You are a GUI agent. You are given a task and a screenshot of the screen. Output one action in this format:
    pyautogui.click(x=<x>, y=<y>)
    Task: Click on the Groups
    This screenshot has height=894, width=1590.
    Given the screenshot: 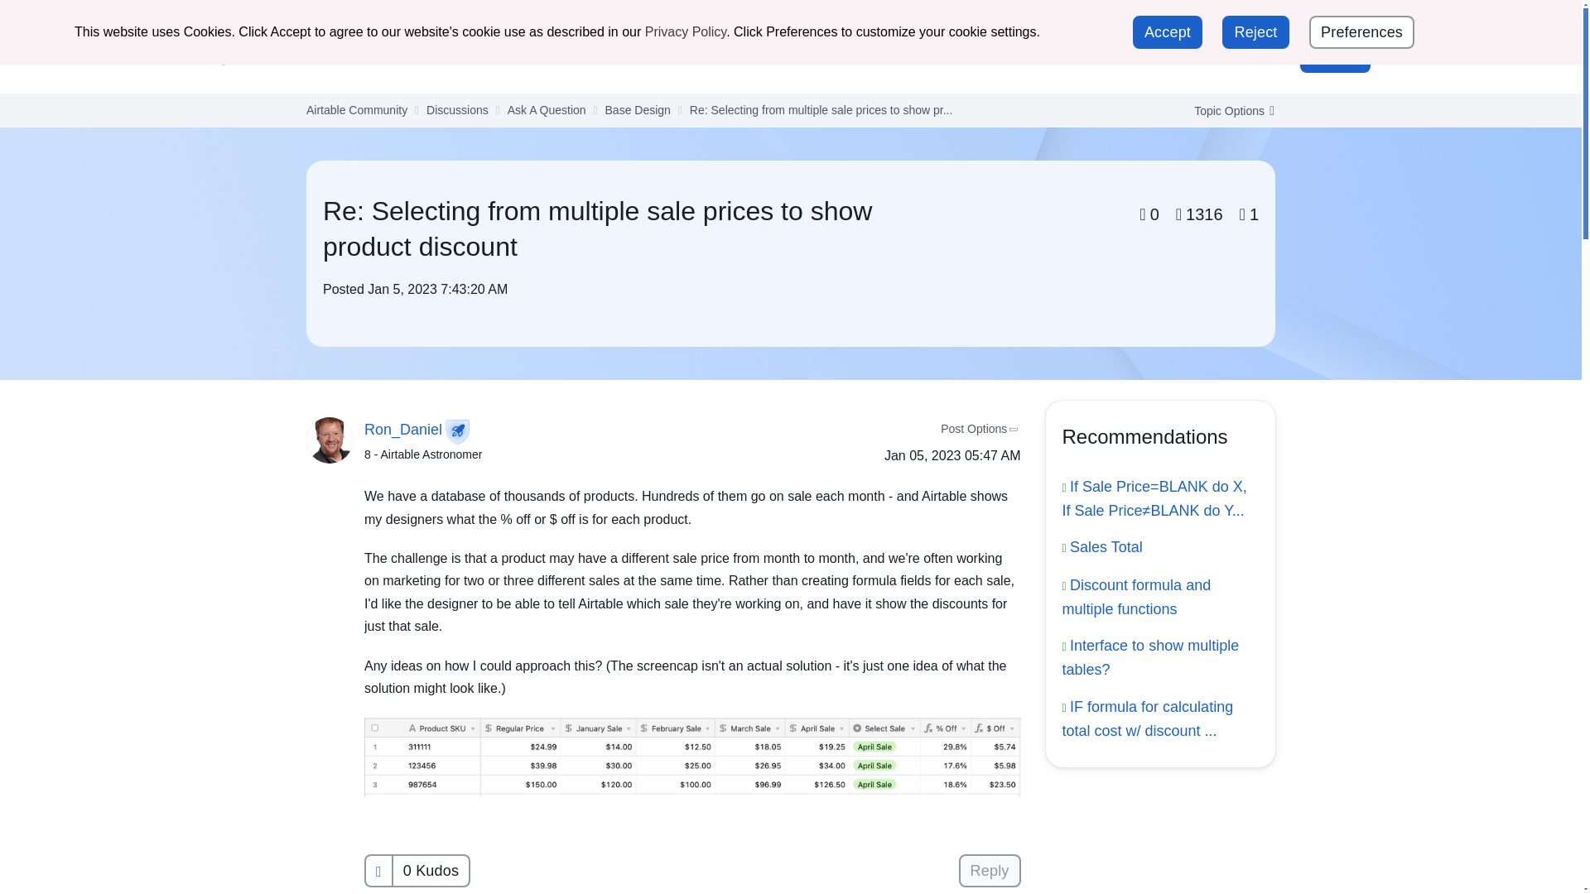 What is the action you would take?
    pyautogui.click(x=653, y=55)
    